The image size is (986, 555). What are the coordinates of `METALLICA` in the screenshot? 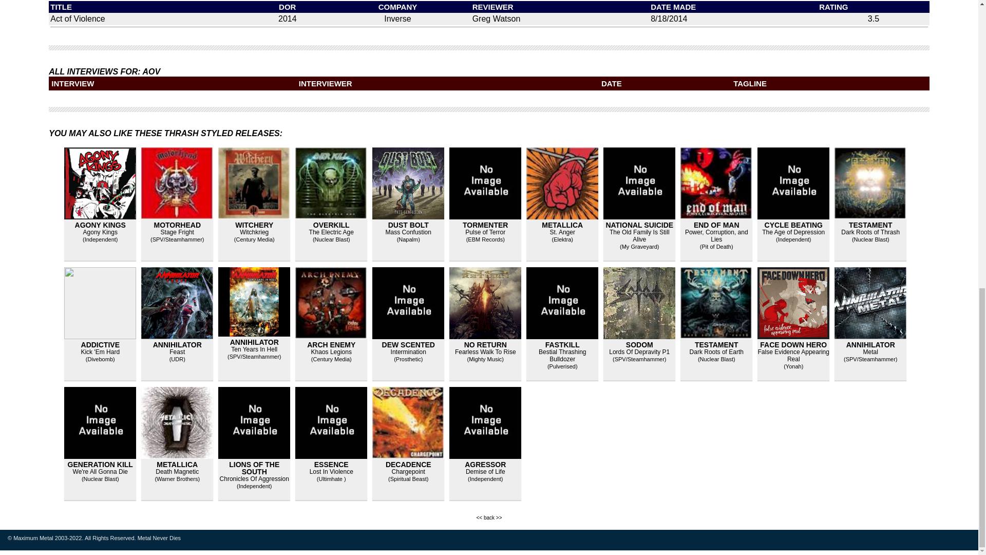 It's located at (562, 225).